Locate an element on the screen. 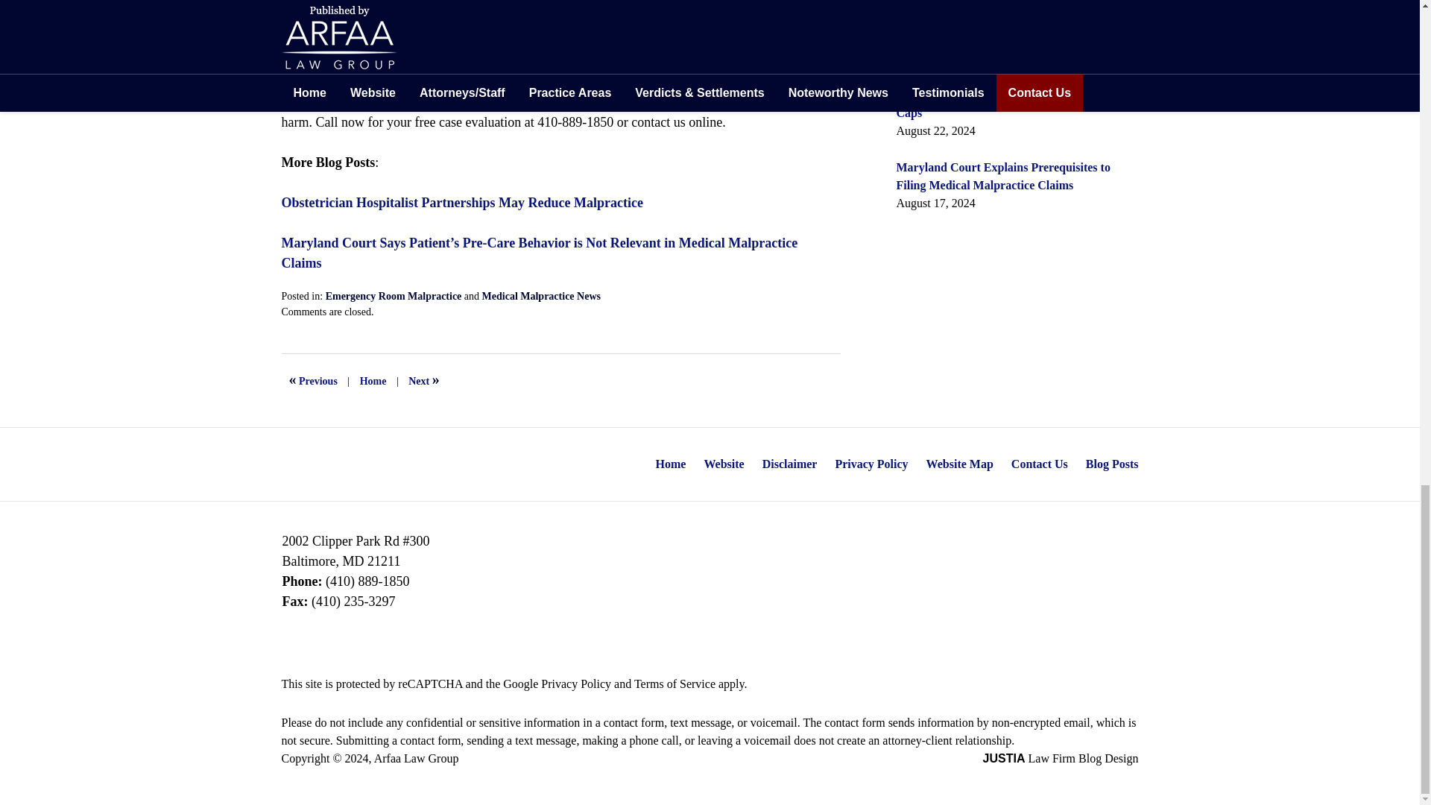 Image resolution: width=1431 pixels, height=805 pixels. View all posts in Emergency Room Malpractice is located at coordinates (394, 296).